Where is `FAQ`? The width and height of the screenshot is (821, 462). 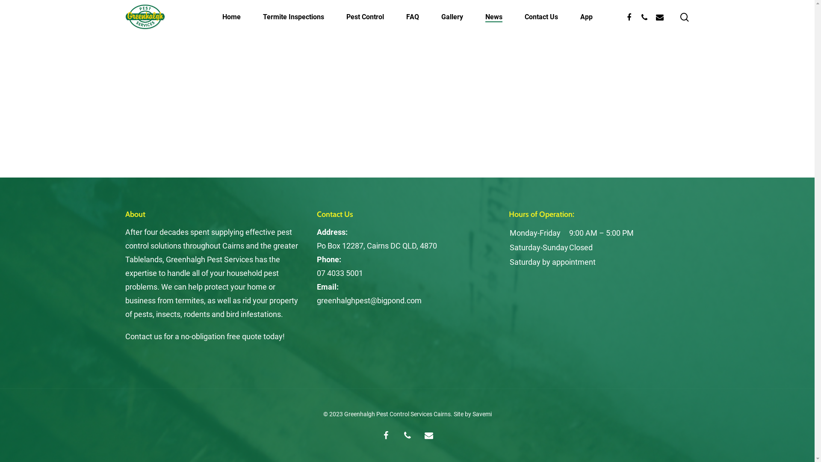
FAQ is located at coordinates (412, 17).